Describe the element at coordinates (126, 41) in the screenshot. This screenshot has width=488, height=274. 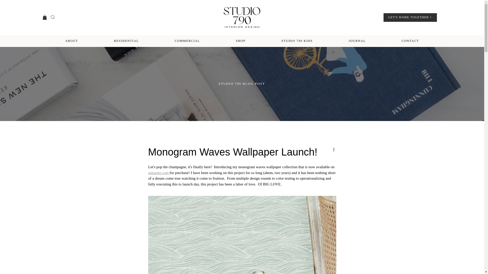
I see `RESIDENTIAL` at that location.